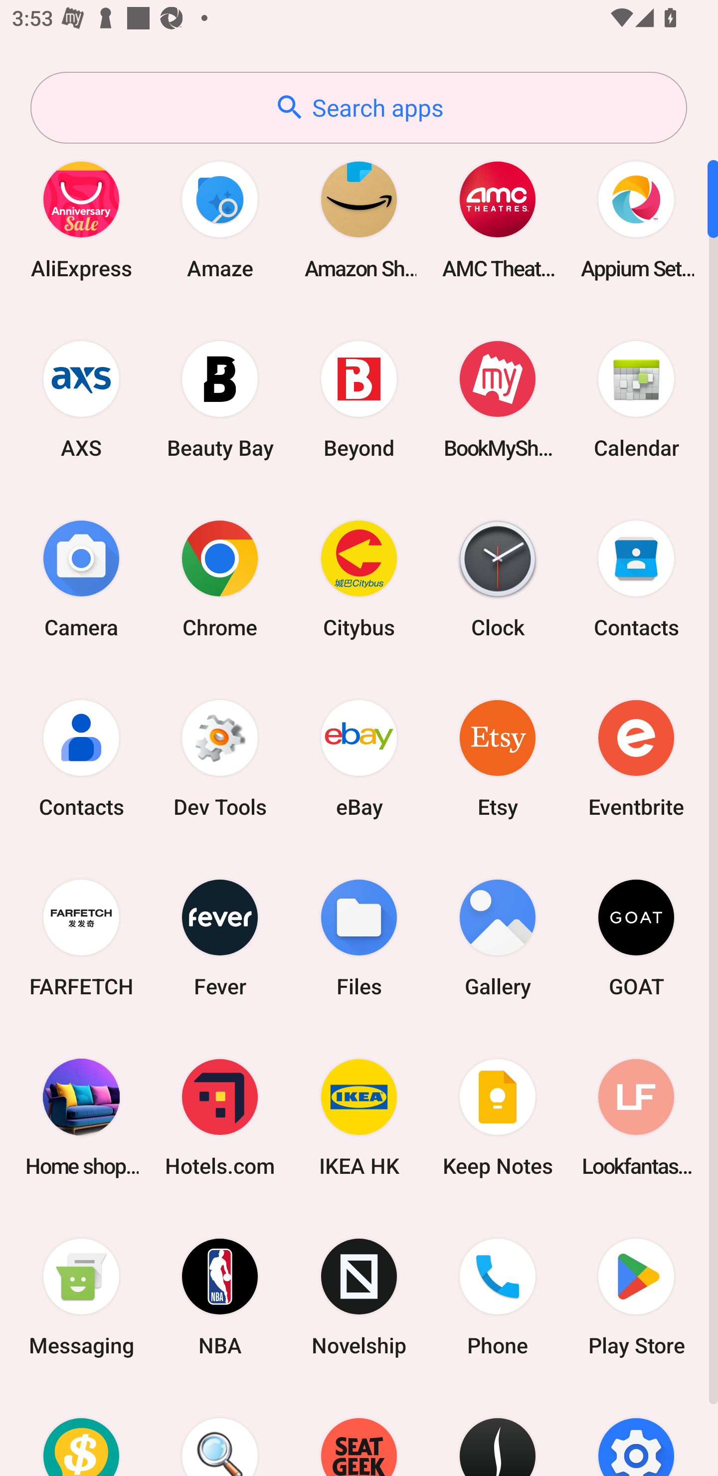  Describe the element at coordinates (220, 219) in the screenshot. I see `Amaze` at that location.